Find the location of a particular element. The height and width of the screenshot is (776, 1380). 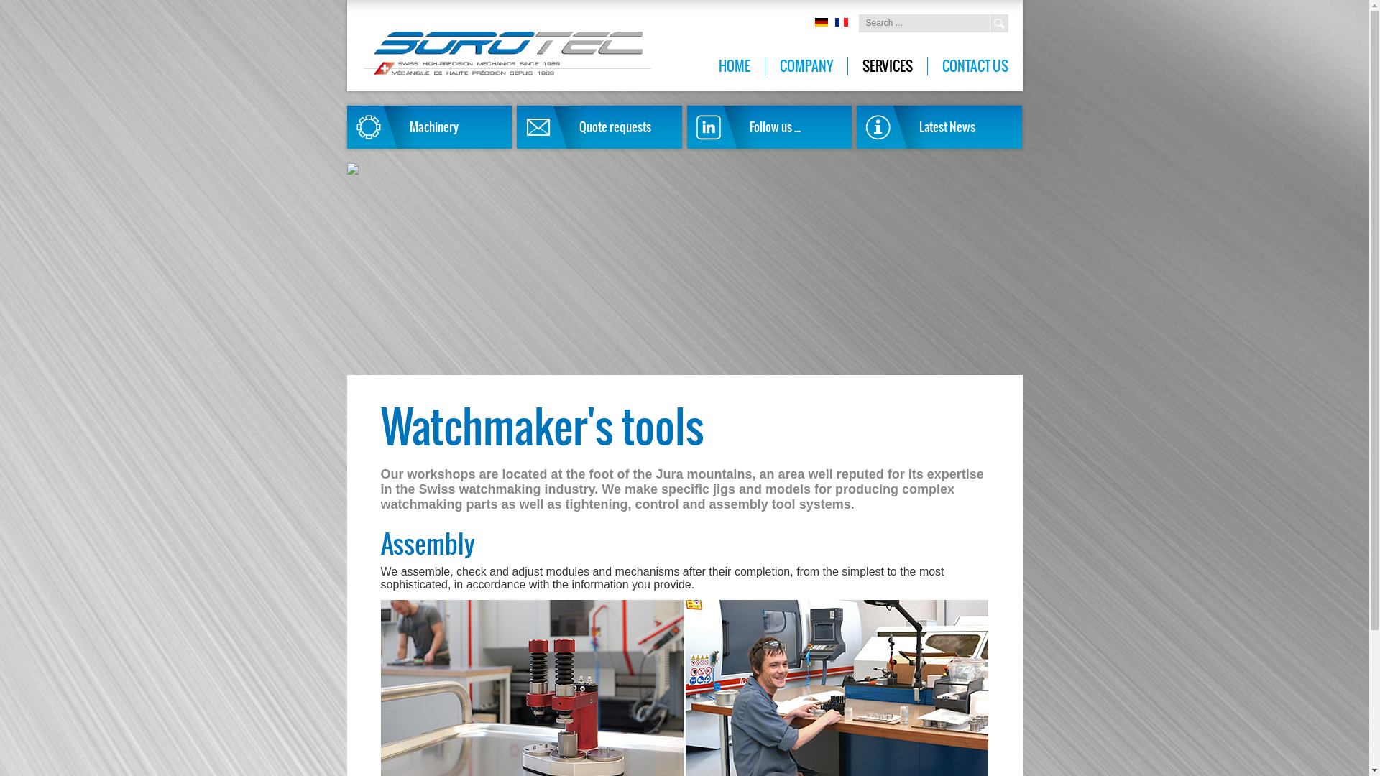

Latest News is located at coordinates (939, 127).